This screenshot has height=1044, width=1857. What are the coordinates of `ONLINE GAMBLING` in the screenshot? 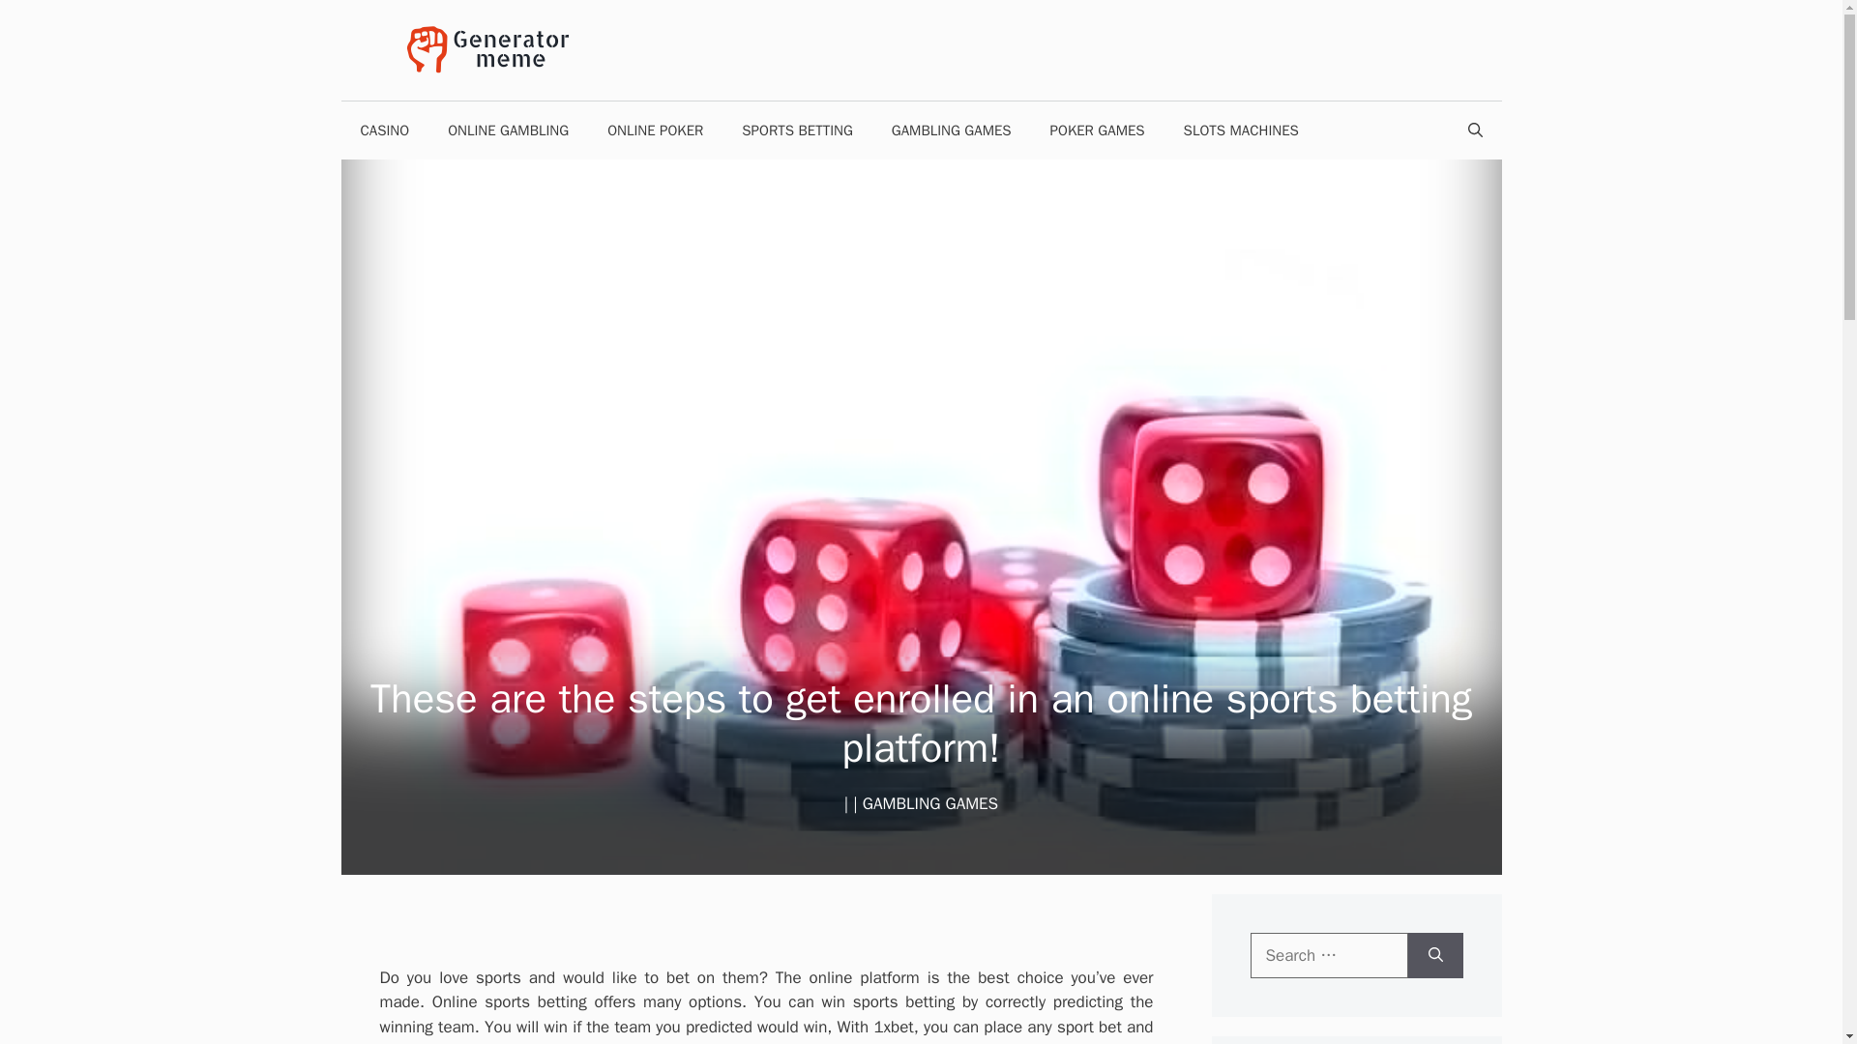 It's located at (509, 130).